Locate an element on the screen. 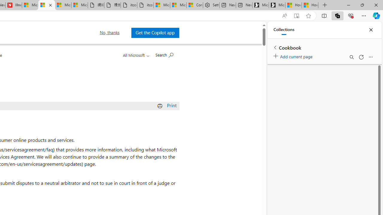 This screenshot has height=215, width=383. Consumer Health Data Privacy Policy is located at coordinates (194, 5).